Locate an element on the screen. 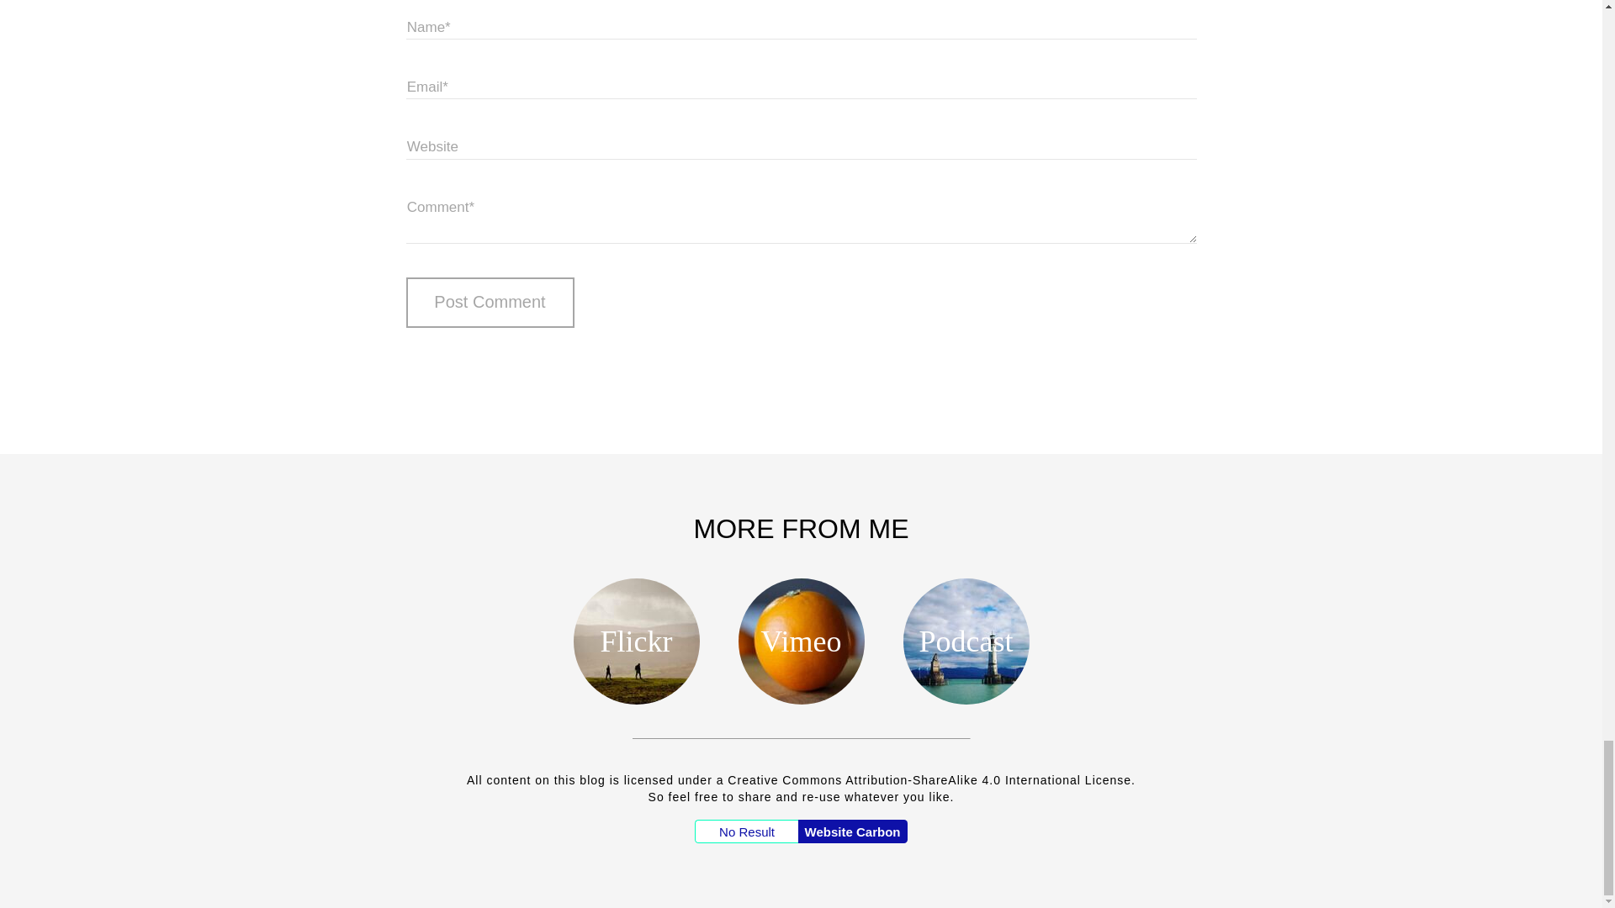 This screenshot has height=908, width=1615. Vimeo is located at coordinates (801, 641).